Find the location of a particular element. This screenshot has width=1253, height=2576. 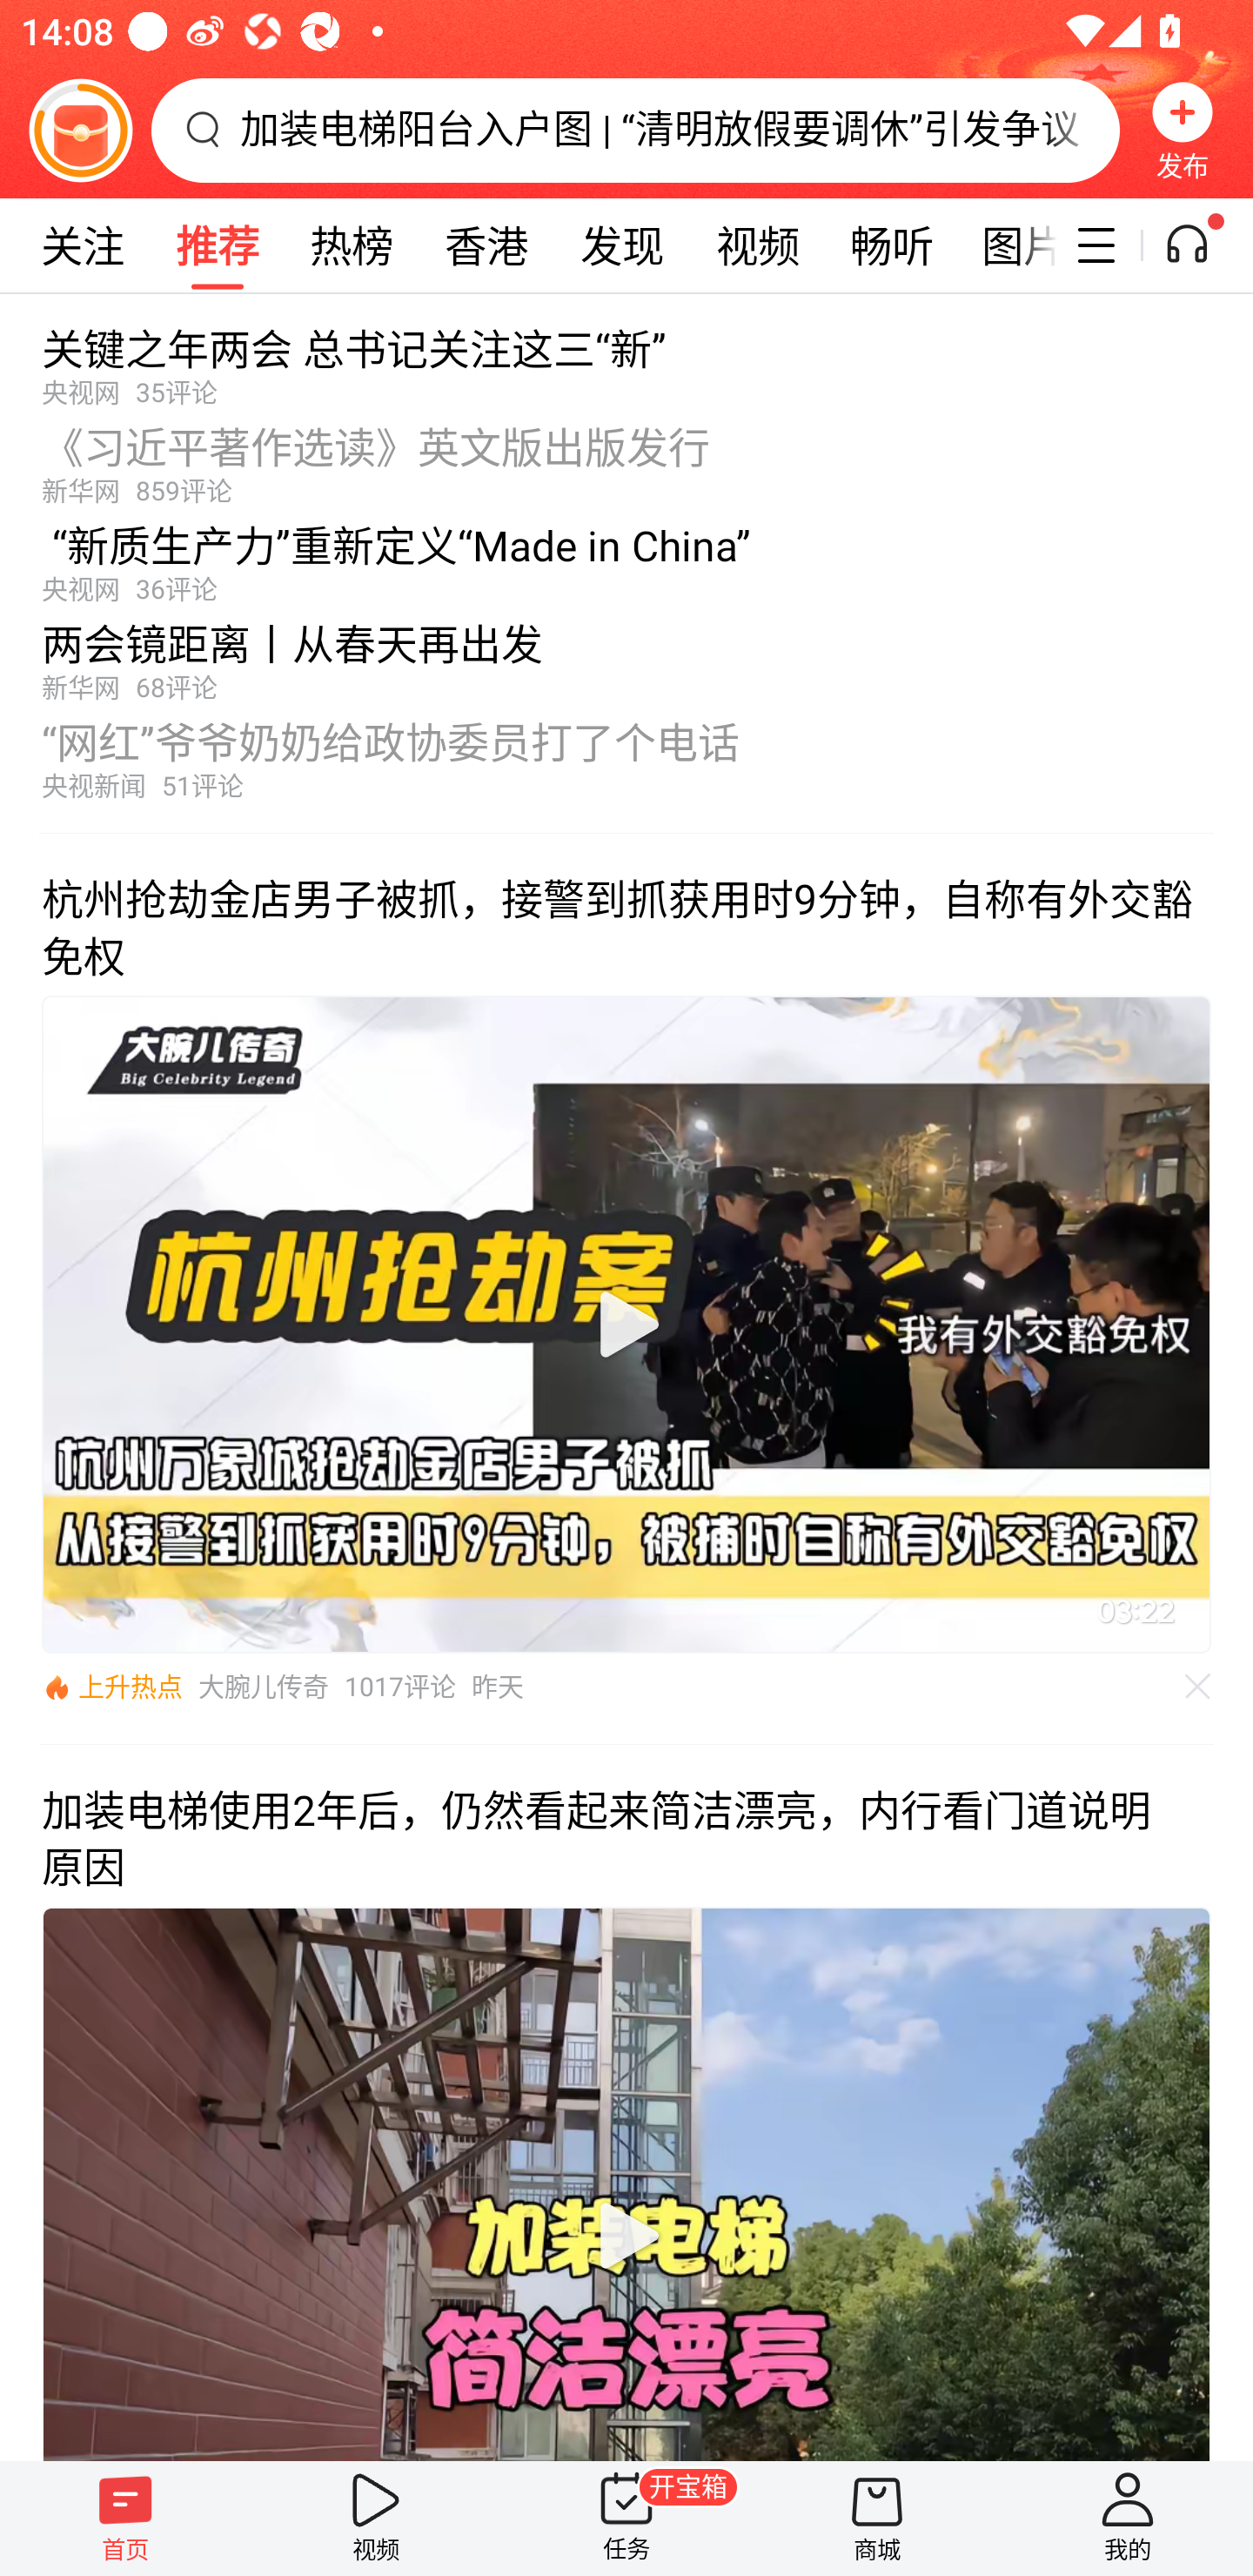

热榜 is located at coordinates (351, 245).